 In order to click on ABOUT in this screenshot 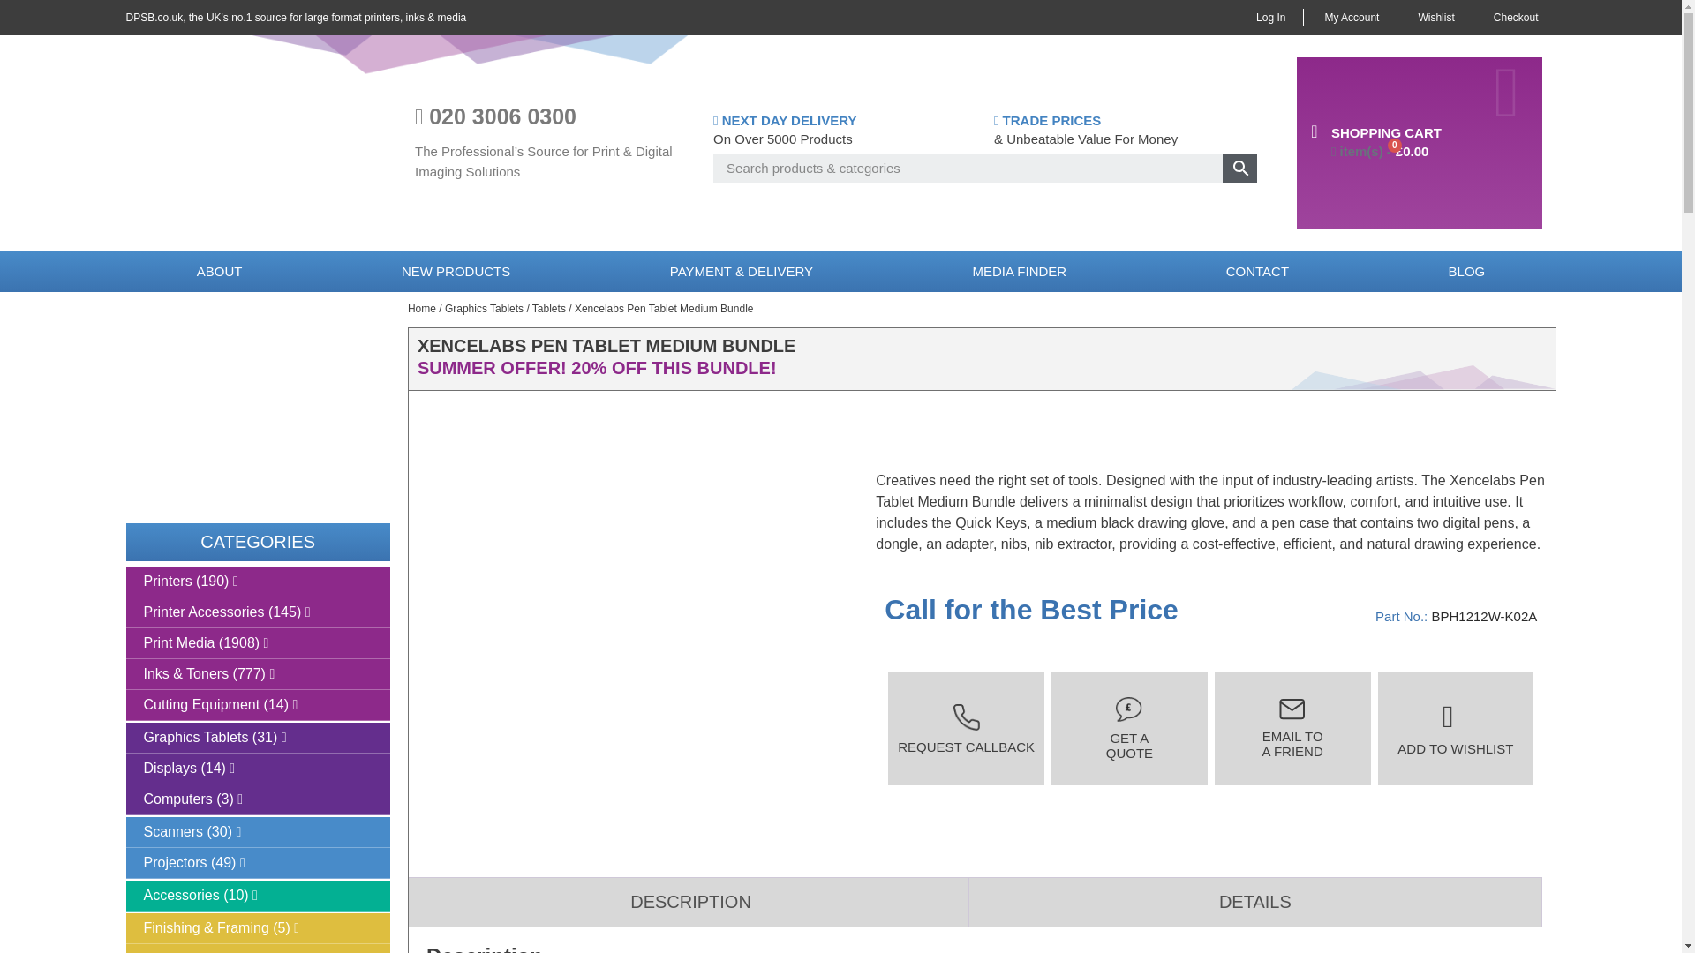, I will do `click(219, 272)`.